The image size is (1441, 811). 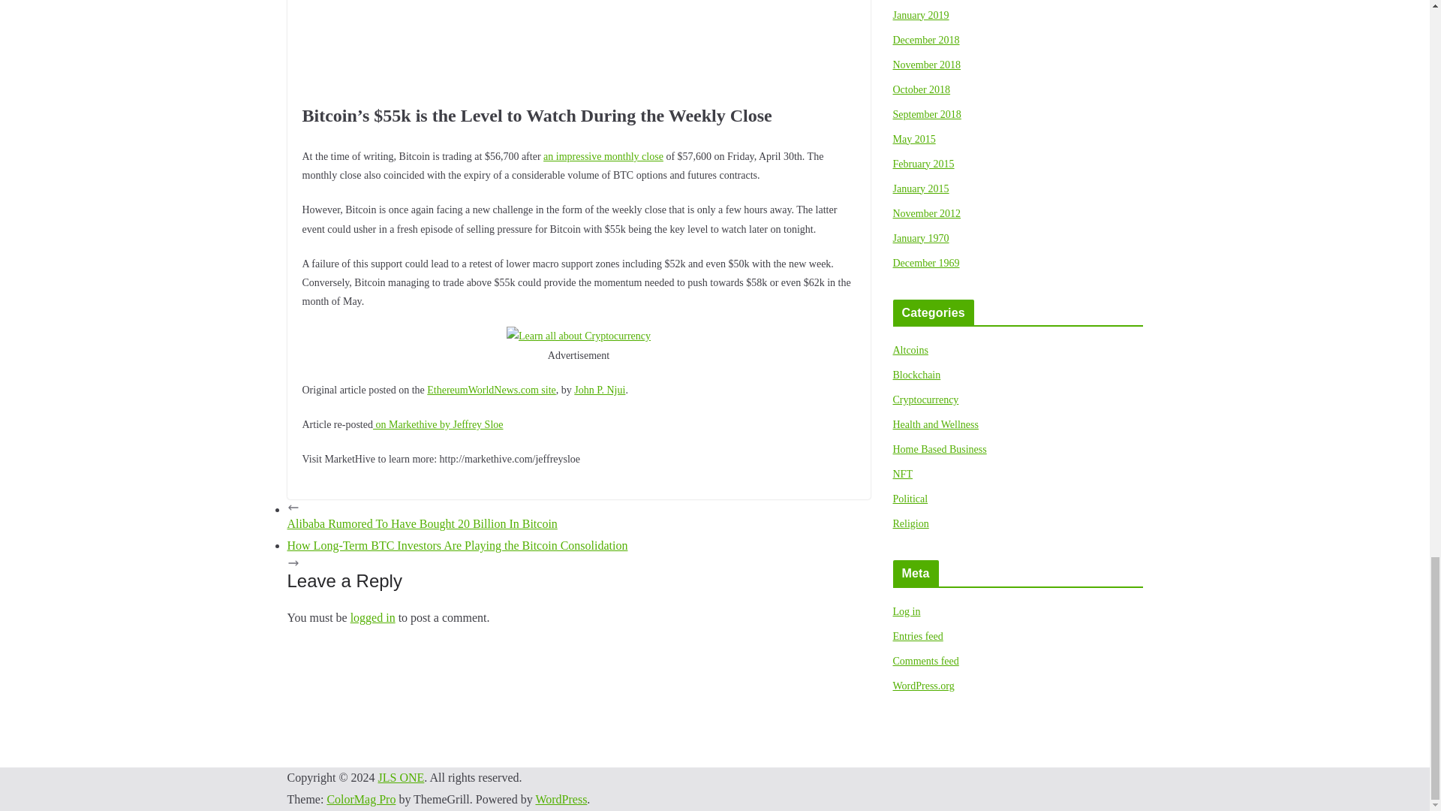 I want to click on John P. Njui, so click(x=599, y=390).